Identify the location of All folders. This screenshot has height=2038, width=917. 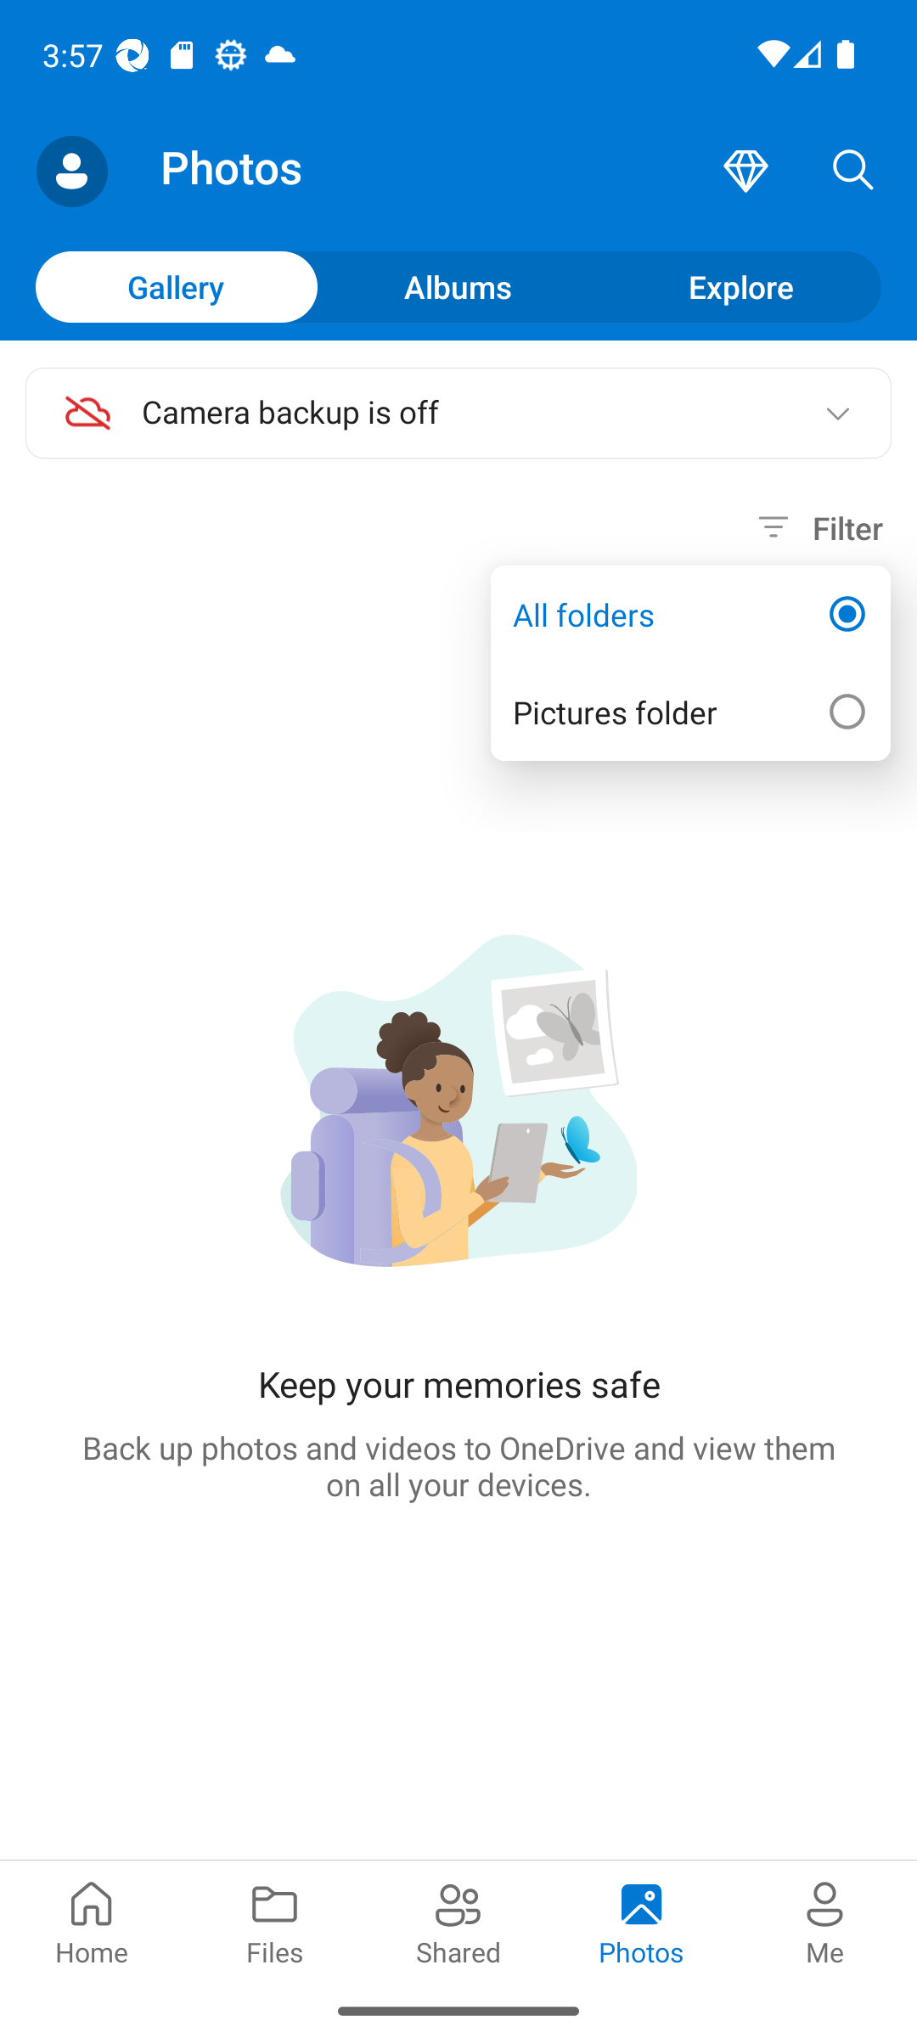
(689, 615).